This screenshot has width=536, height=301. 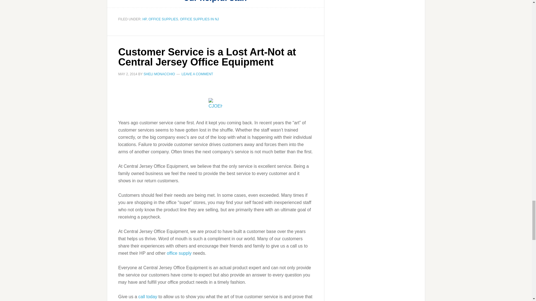 What do you see at coordinates (148, 297) in the screenshot?
I see `Central Jersey Office Equipment` at bounding box center [148, 297].